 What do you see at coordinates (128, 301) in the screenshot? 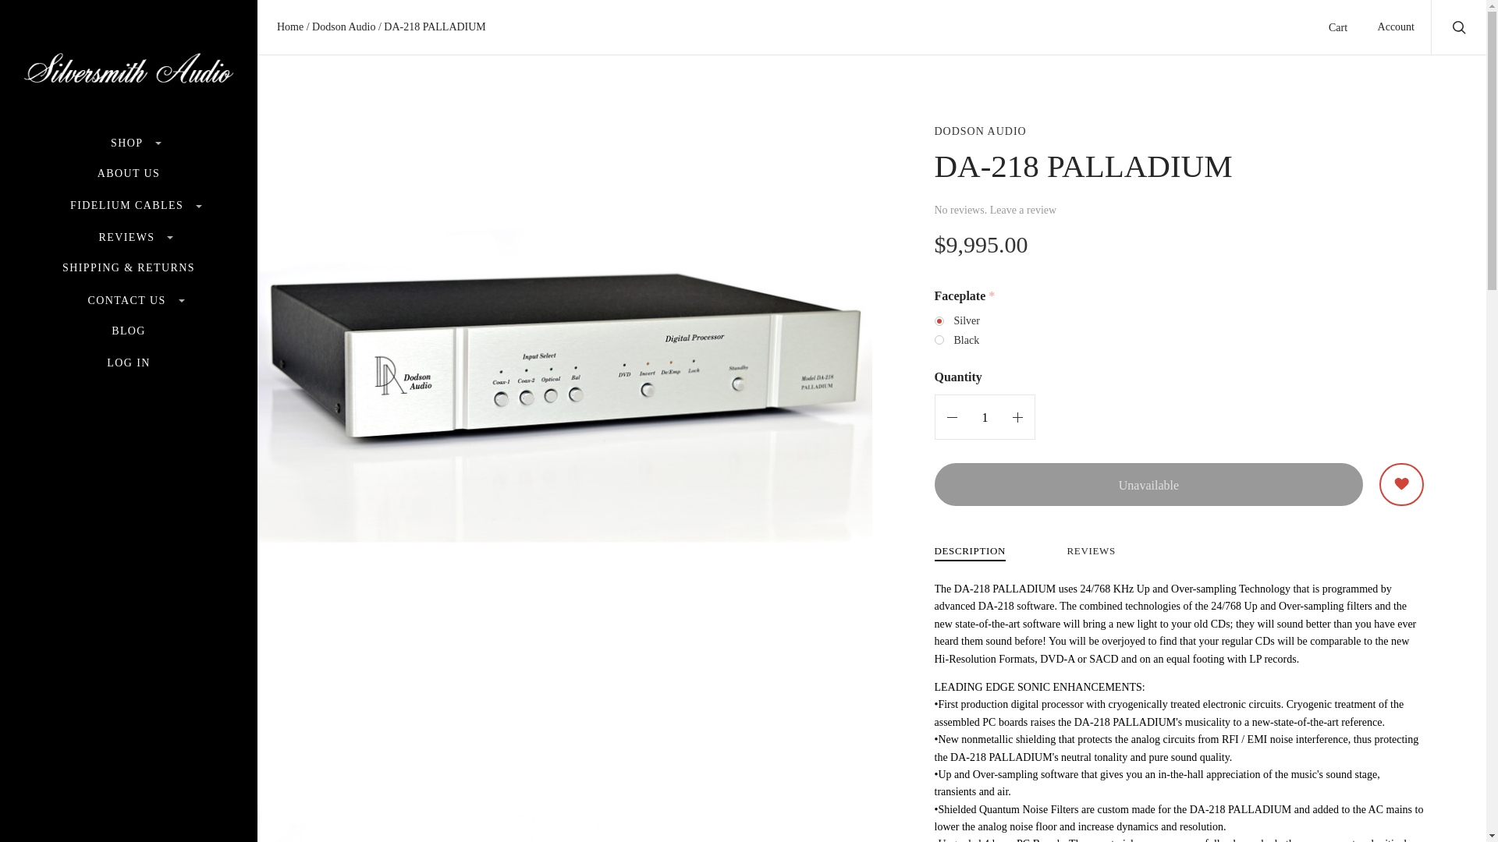
I see `CONTACT US` at bounding box center [128, 301].